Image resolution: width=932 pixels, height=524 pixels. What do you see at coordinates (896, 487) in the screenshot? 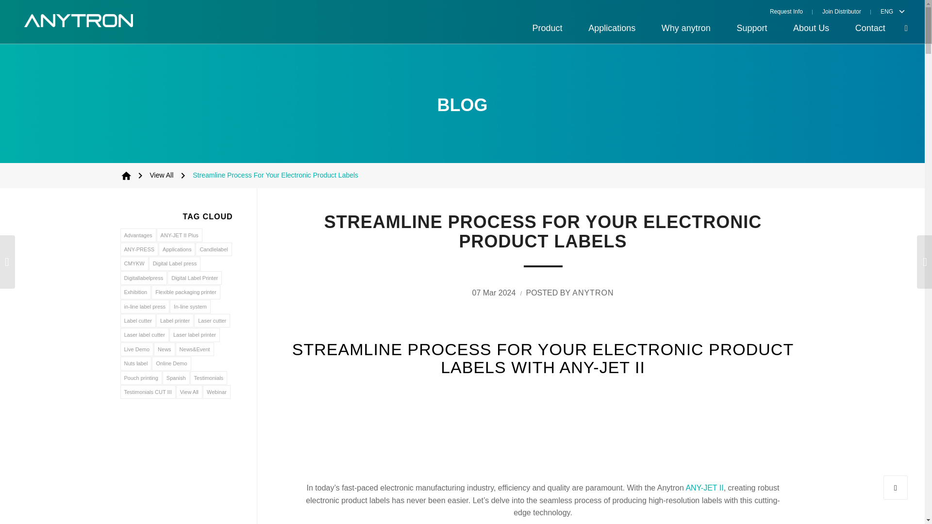
I see `Scroll to top` at bounding box center [896, 487].